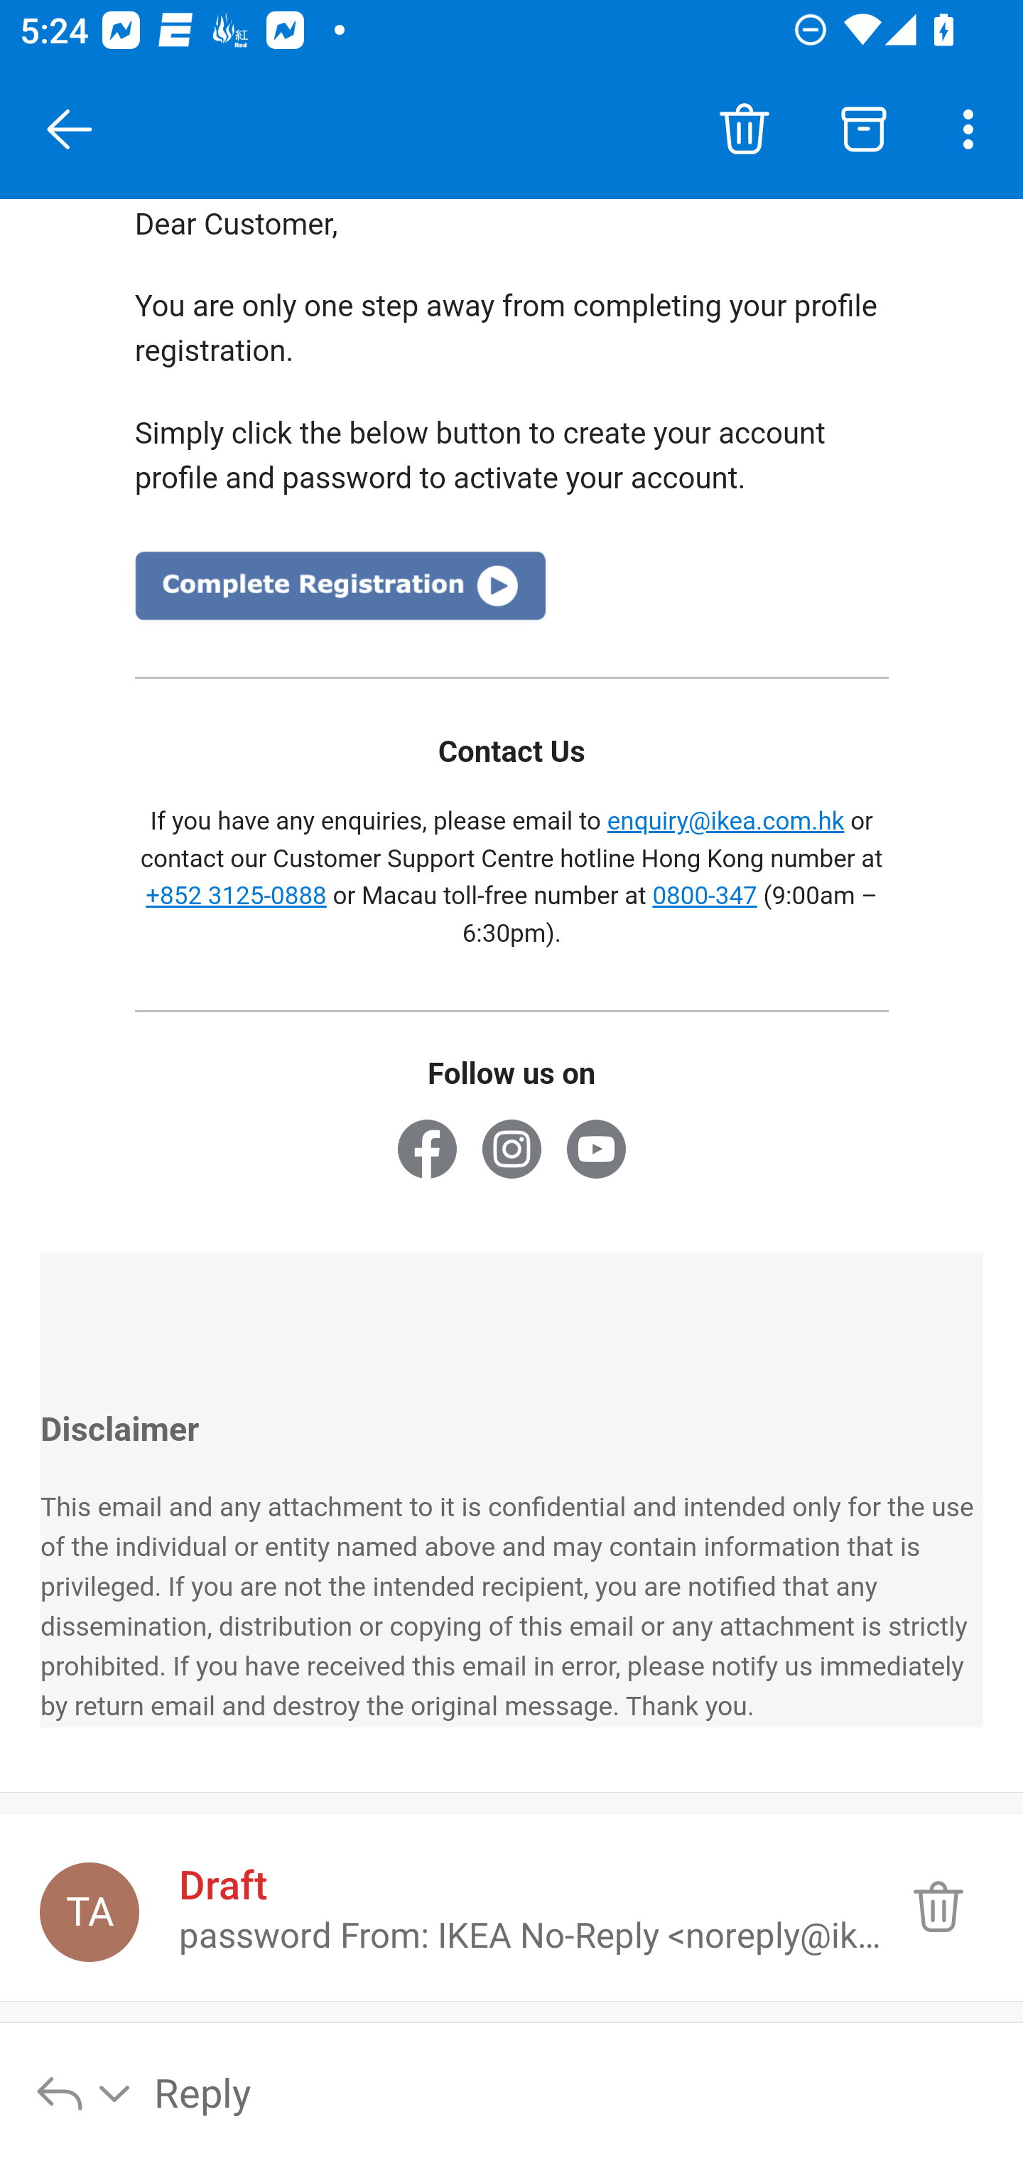 The height and width of the screenshot is (2161, 1023). I want to click on +852 3125-0888, so click(237, 897).